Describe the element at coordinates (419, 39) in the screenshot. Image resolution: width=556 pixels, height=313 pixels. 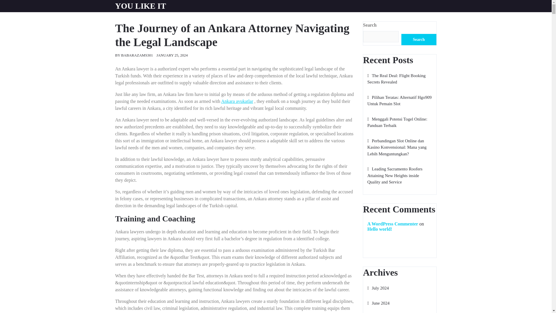
I see `Search` at that location.